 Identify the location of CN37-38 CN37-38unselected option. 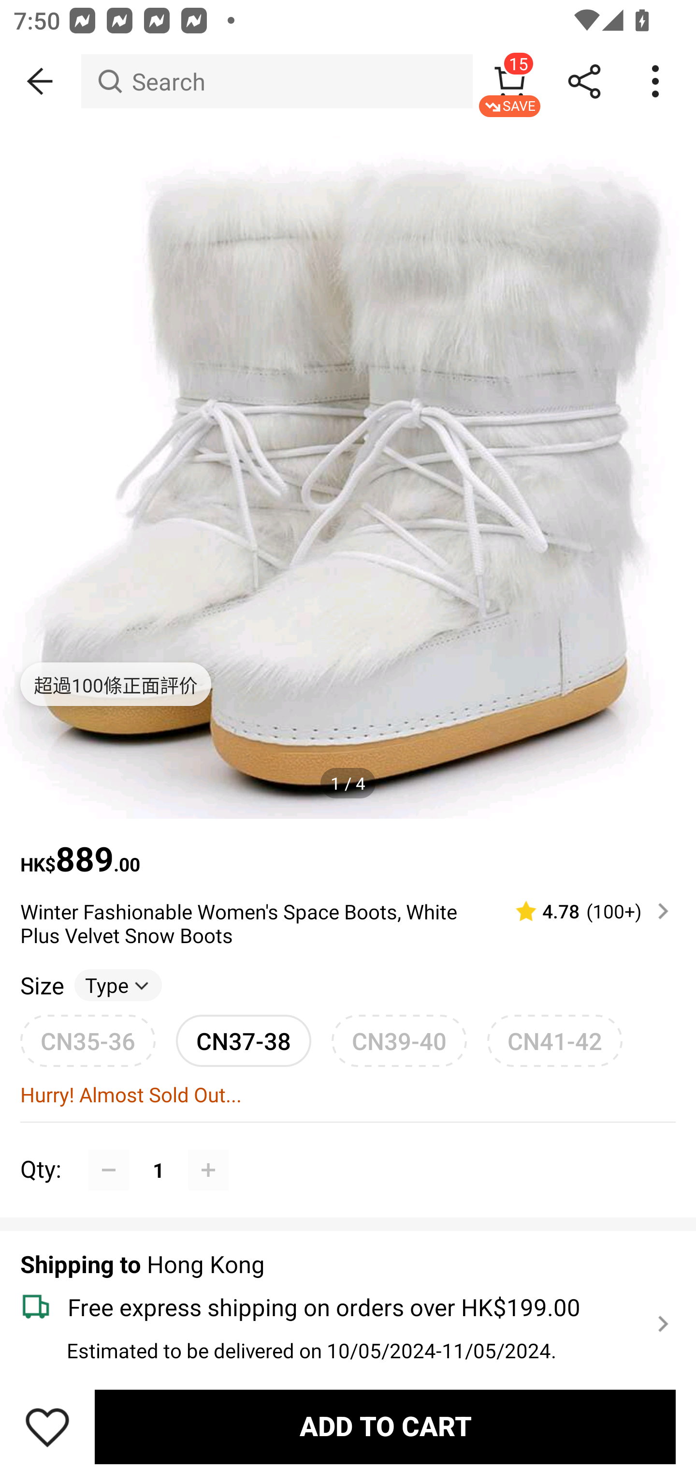
(244, 1040).